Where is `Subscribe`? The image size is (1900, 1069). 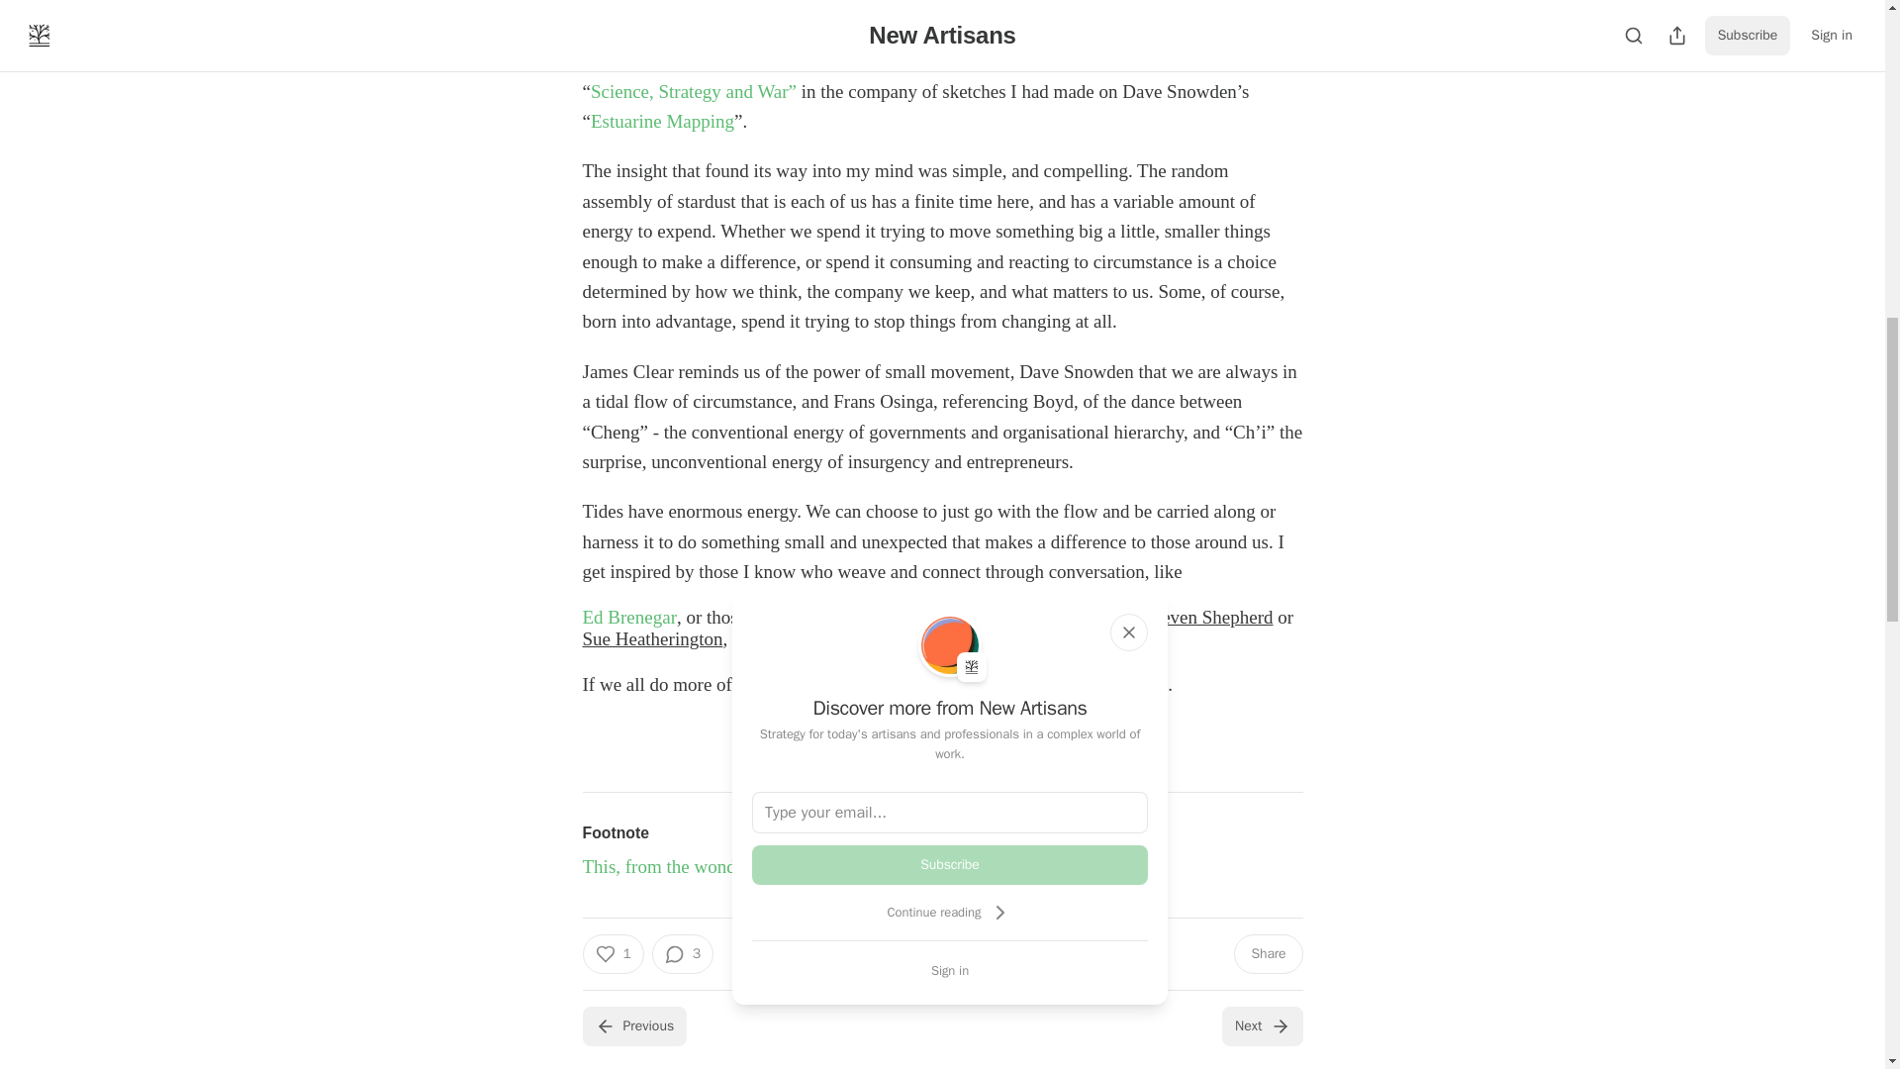
Subscribe is located at coordinates (950, 865).